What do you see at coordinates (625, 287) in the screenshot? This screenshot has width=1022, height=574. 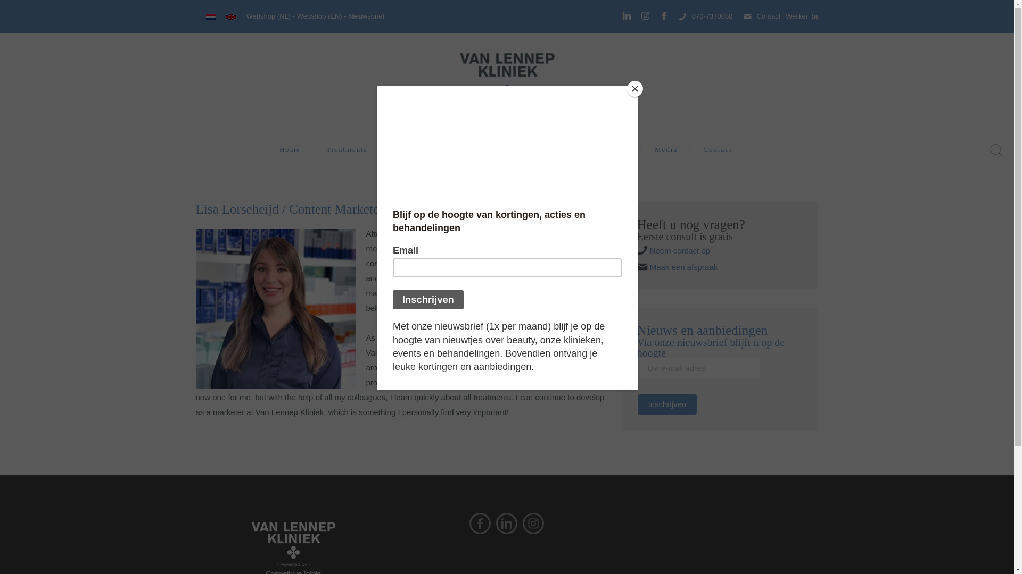 I see `Search` at bounding box center [625, 287].